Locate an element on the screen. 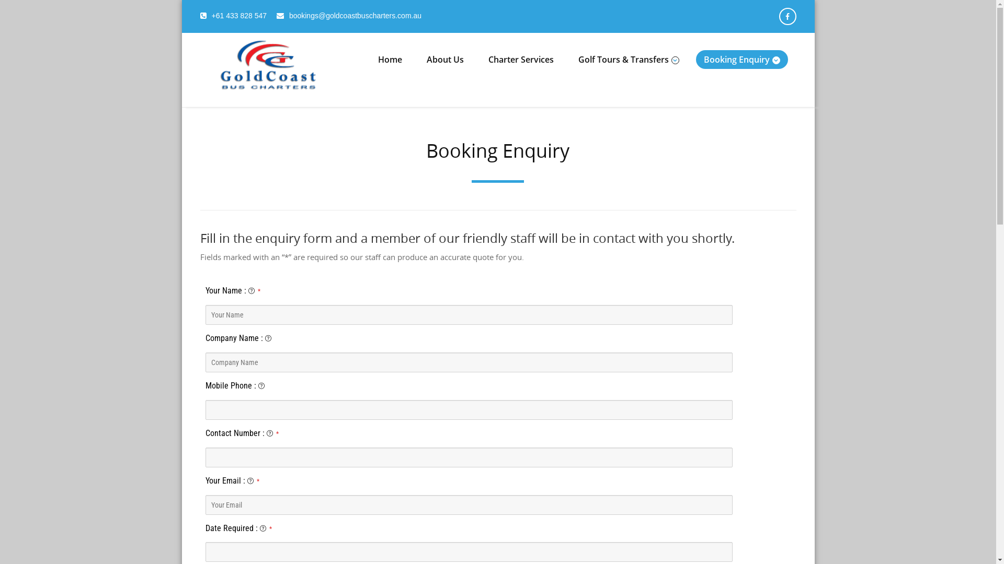  Booking Enquiry is located at coordinates (741, 60).